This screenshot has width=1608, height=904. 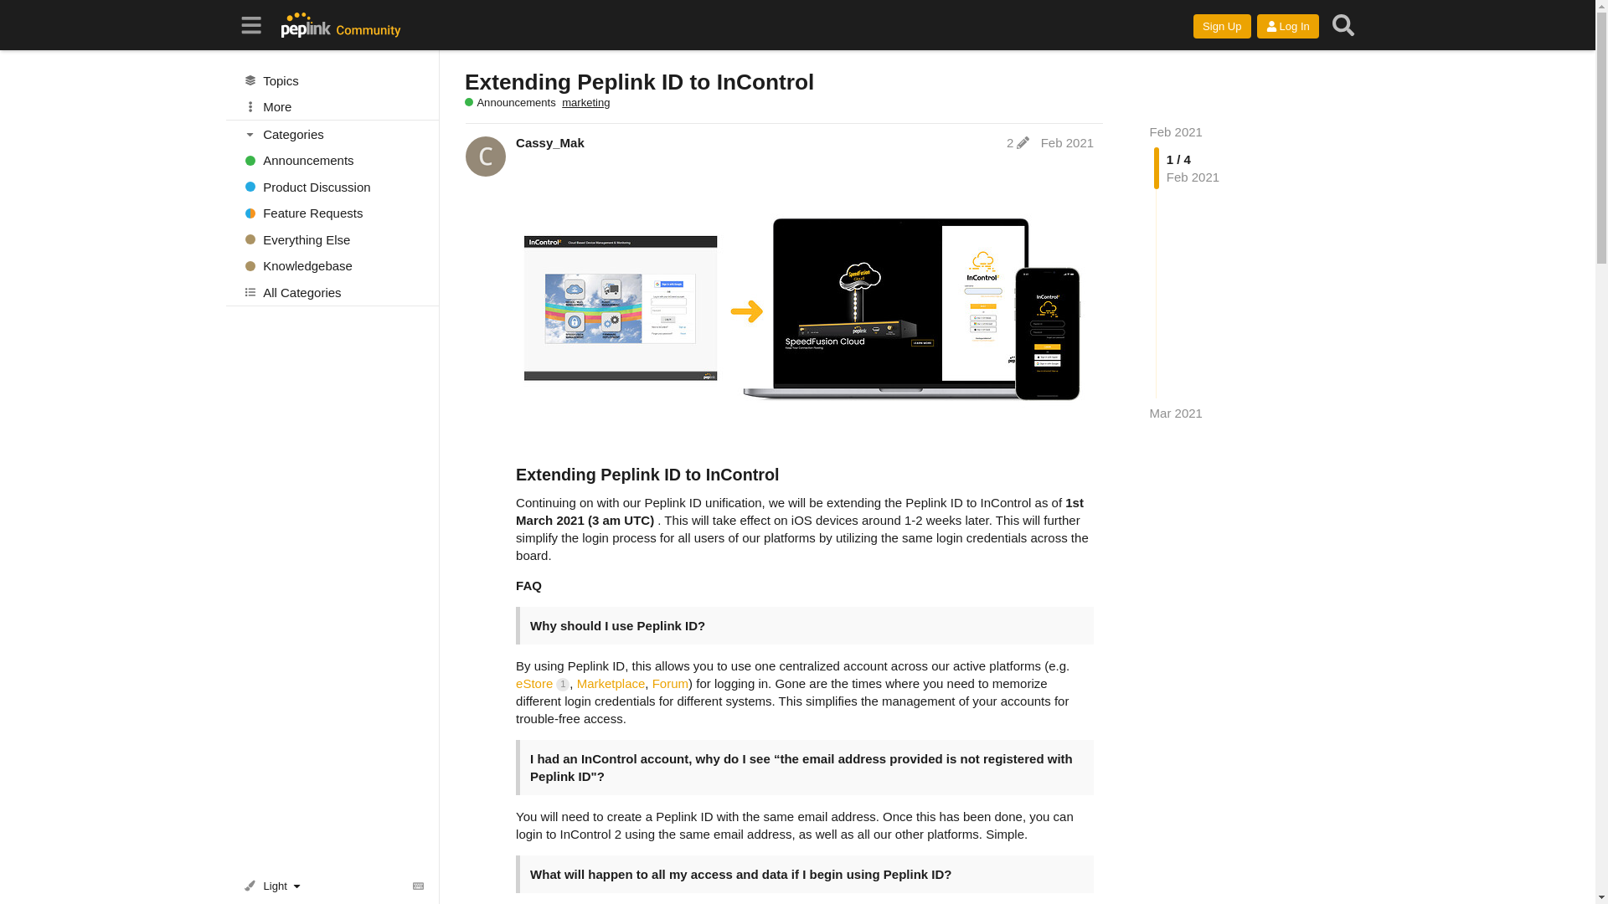 I want to click on eStore 1, so click(x=543, y=683).